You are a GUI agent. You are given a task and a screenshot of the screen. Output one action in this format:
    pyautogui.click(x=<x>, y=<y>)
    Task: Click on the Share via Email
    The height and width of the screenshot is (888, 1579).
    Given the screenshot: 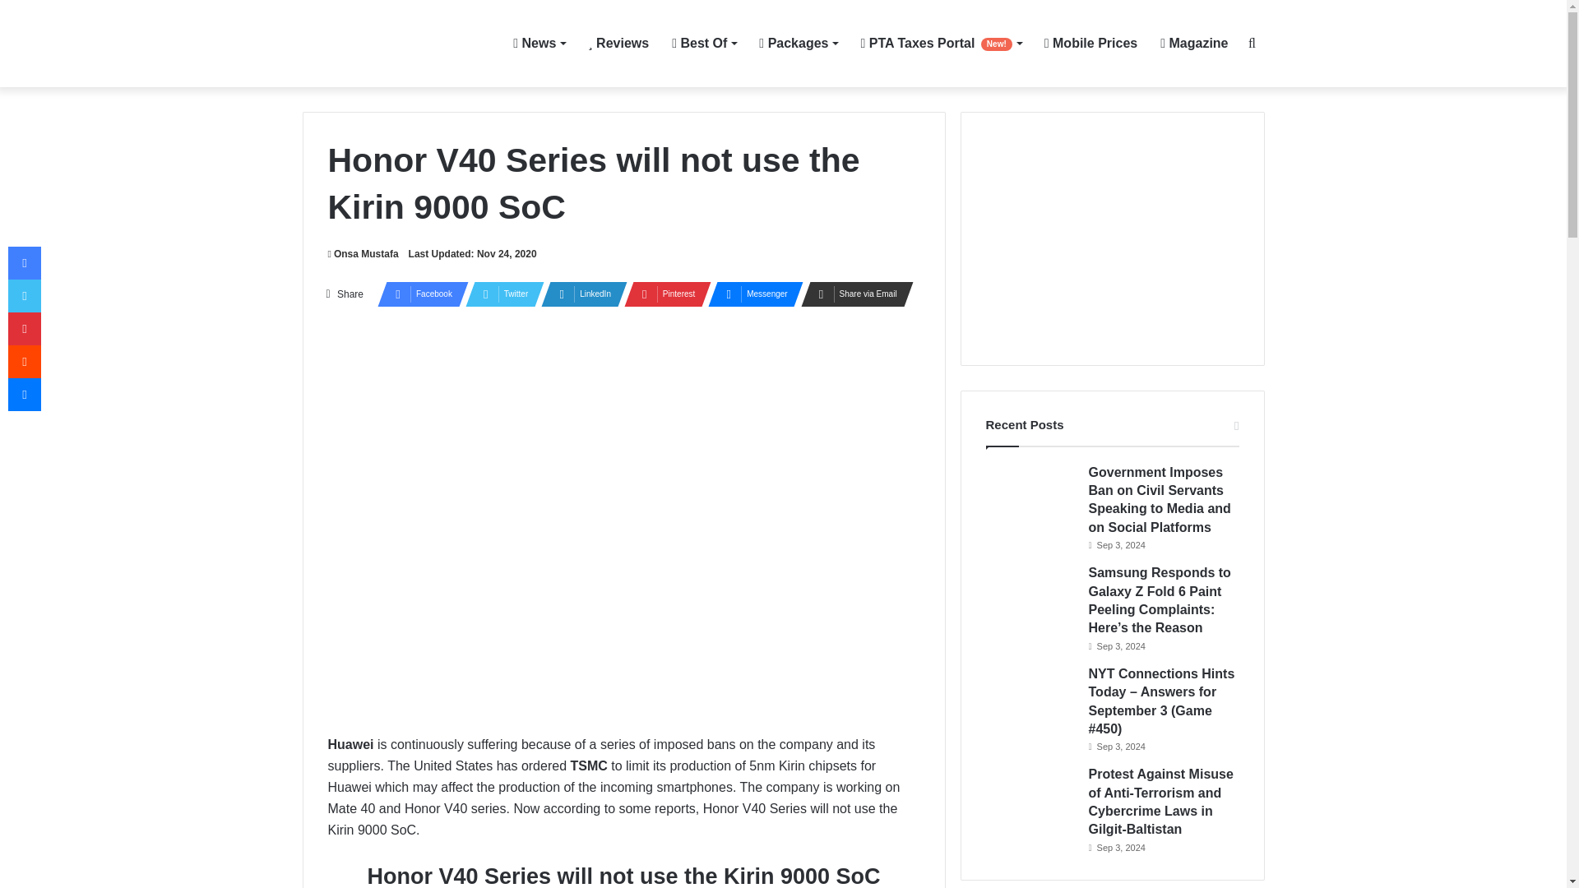 What is the action you would take?
    pyautogui.click(x=852, y=294)
    